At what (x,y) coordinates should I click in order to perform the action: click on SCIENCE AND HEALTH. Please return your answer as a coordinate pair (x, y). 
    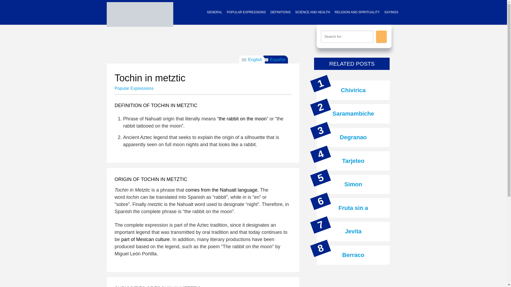
    Looking at the image, I should click on (312, 12).